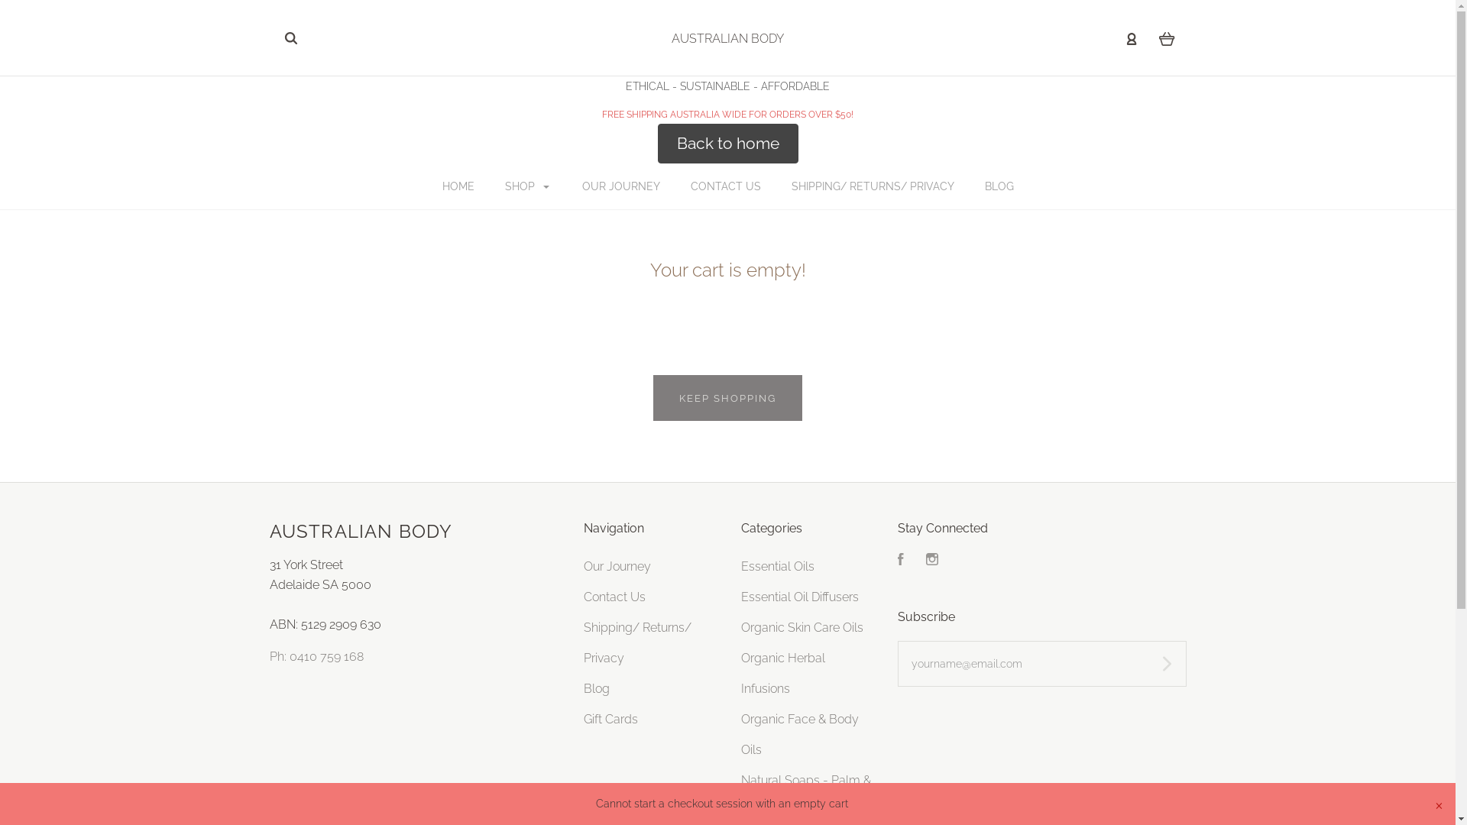 The height and width of the screenshot is (825, 1467). I want to click on Essential Oils, so click(778, 567).